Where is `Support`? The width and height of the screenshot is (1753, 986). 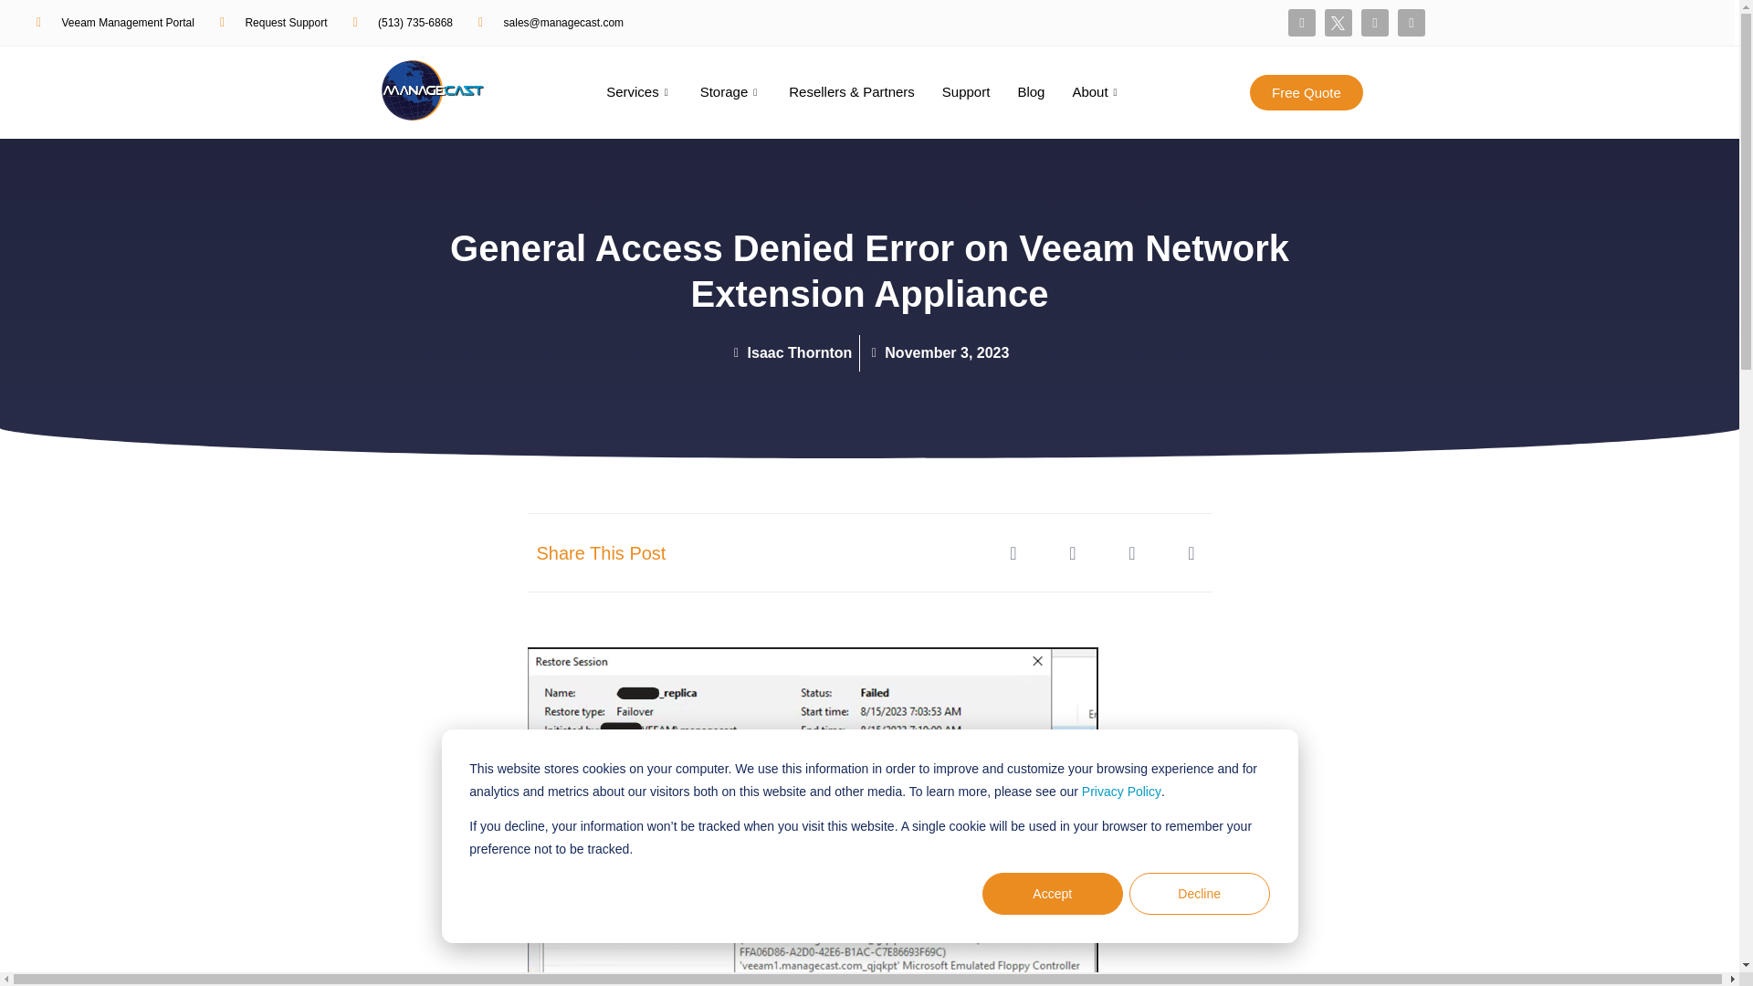
Support is located at coordinates (966, 92).